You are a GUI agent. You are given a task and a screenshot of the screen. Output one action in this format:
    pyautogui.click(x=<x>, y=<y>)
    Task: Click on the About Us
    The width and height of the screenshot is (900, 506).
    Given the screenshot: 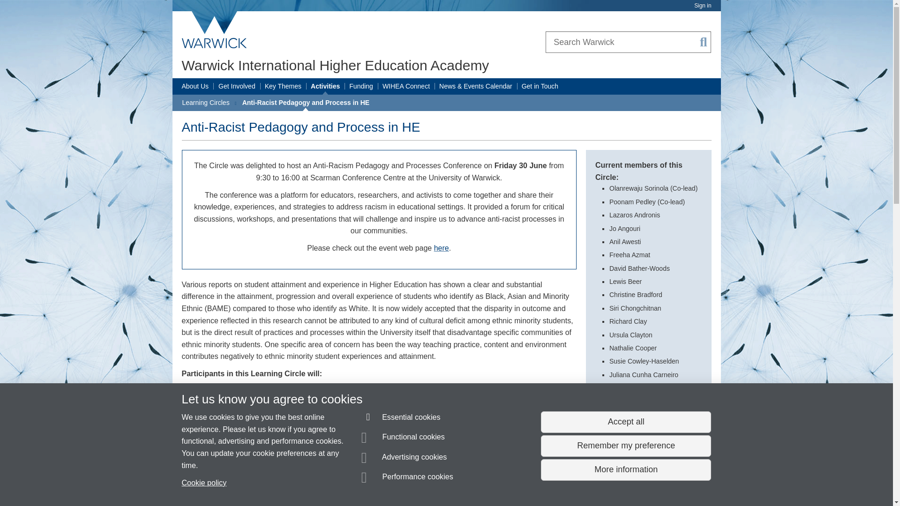 What is the action you would take?
    pyautogui.click(x=195, y=86)
    